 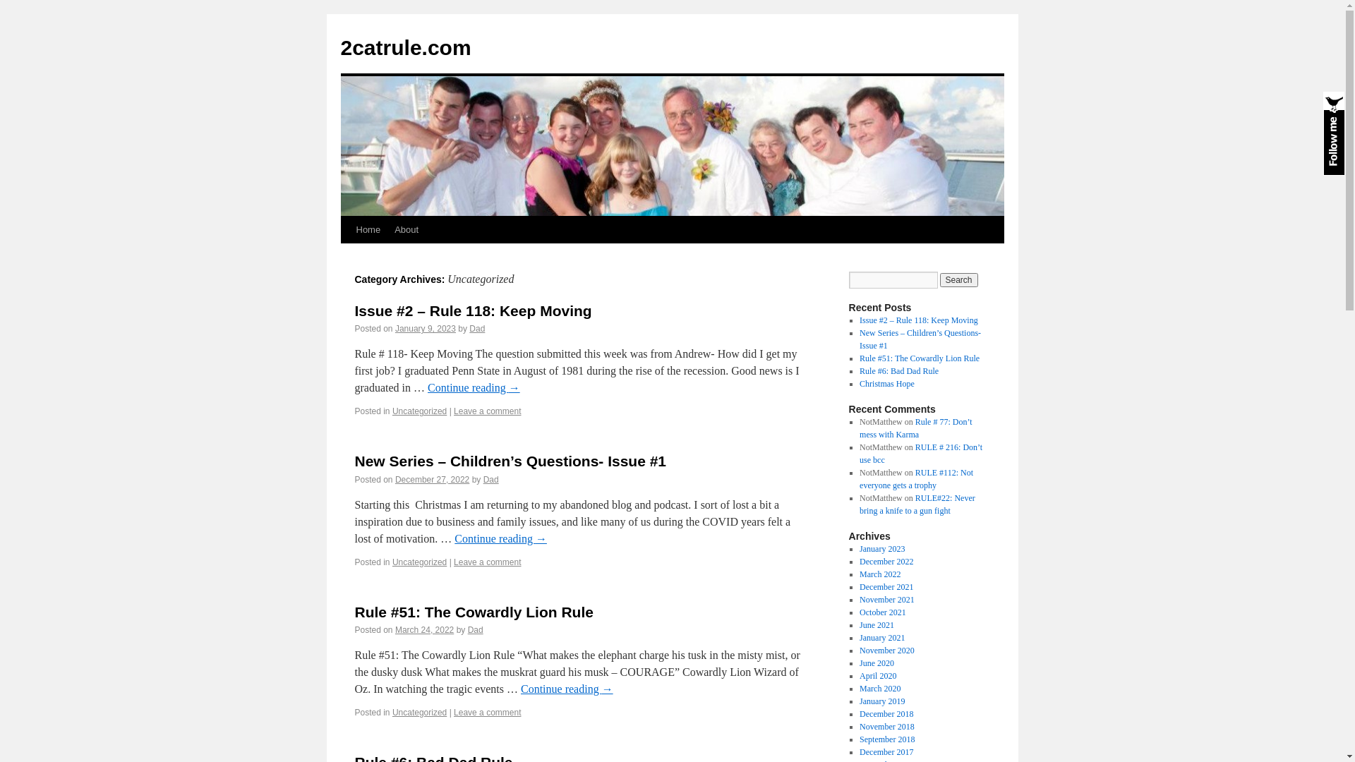 What do you see at coordinates (425, 630) in the screenshot?
I see `March 24, 2022` at bounding box center [425, 630].